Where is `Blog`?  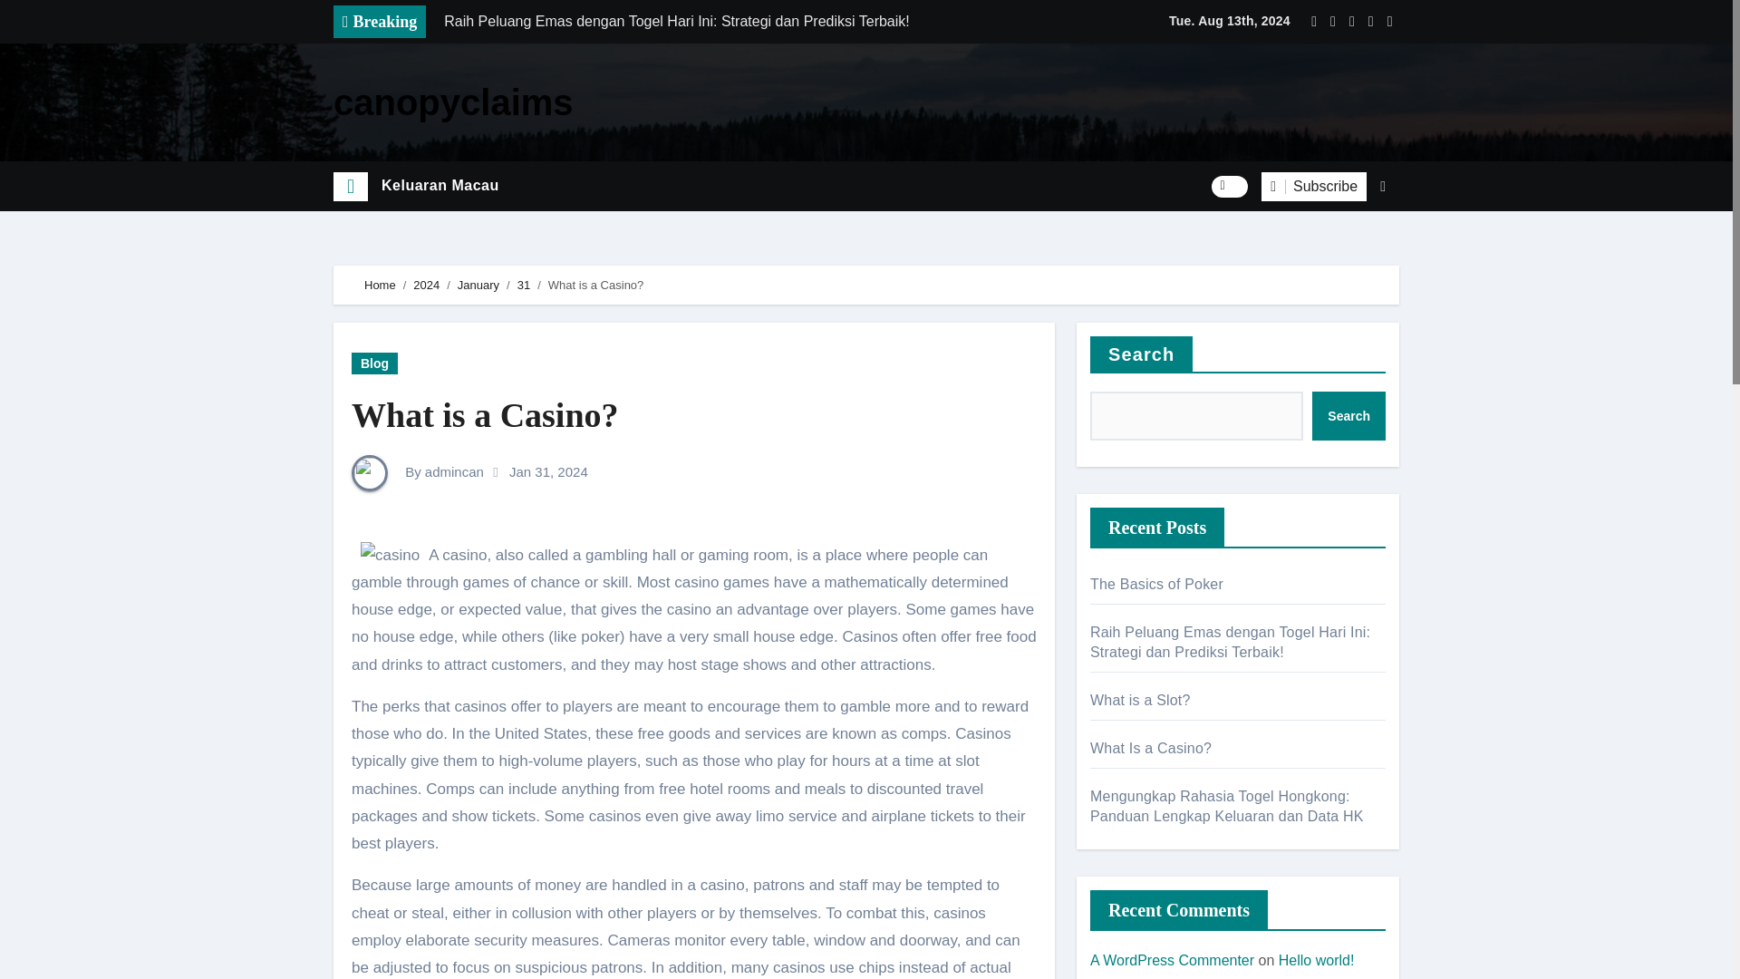
Blog is located at coordinates (374, 363).